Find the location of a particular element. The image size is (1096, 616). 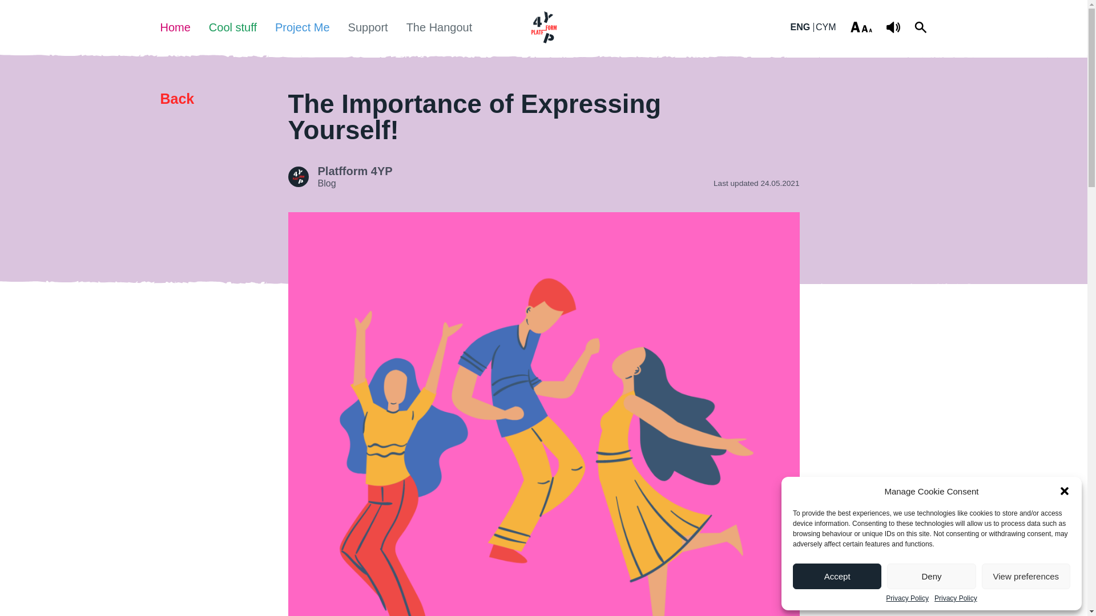

Accept is located at coordinates (837, 576).